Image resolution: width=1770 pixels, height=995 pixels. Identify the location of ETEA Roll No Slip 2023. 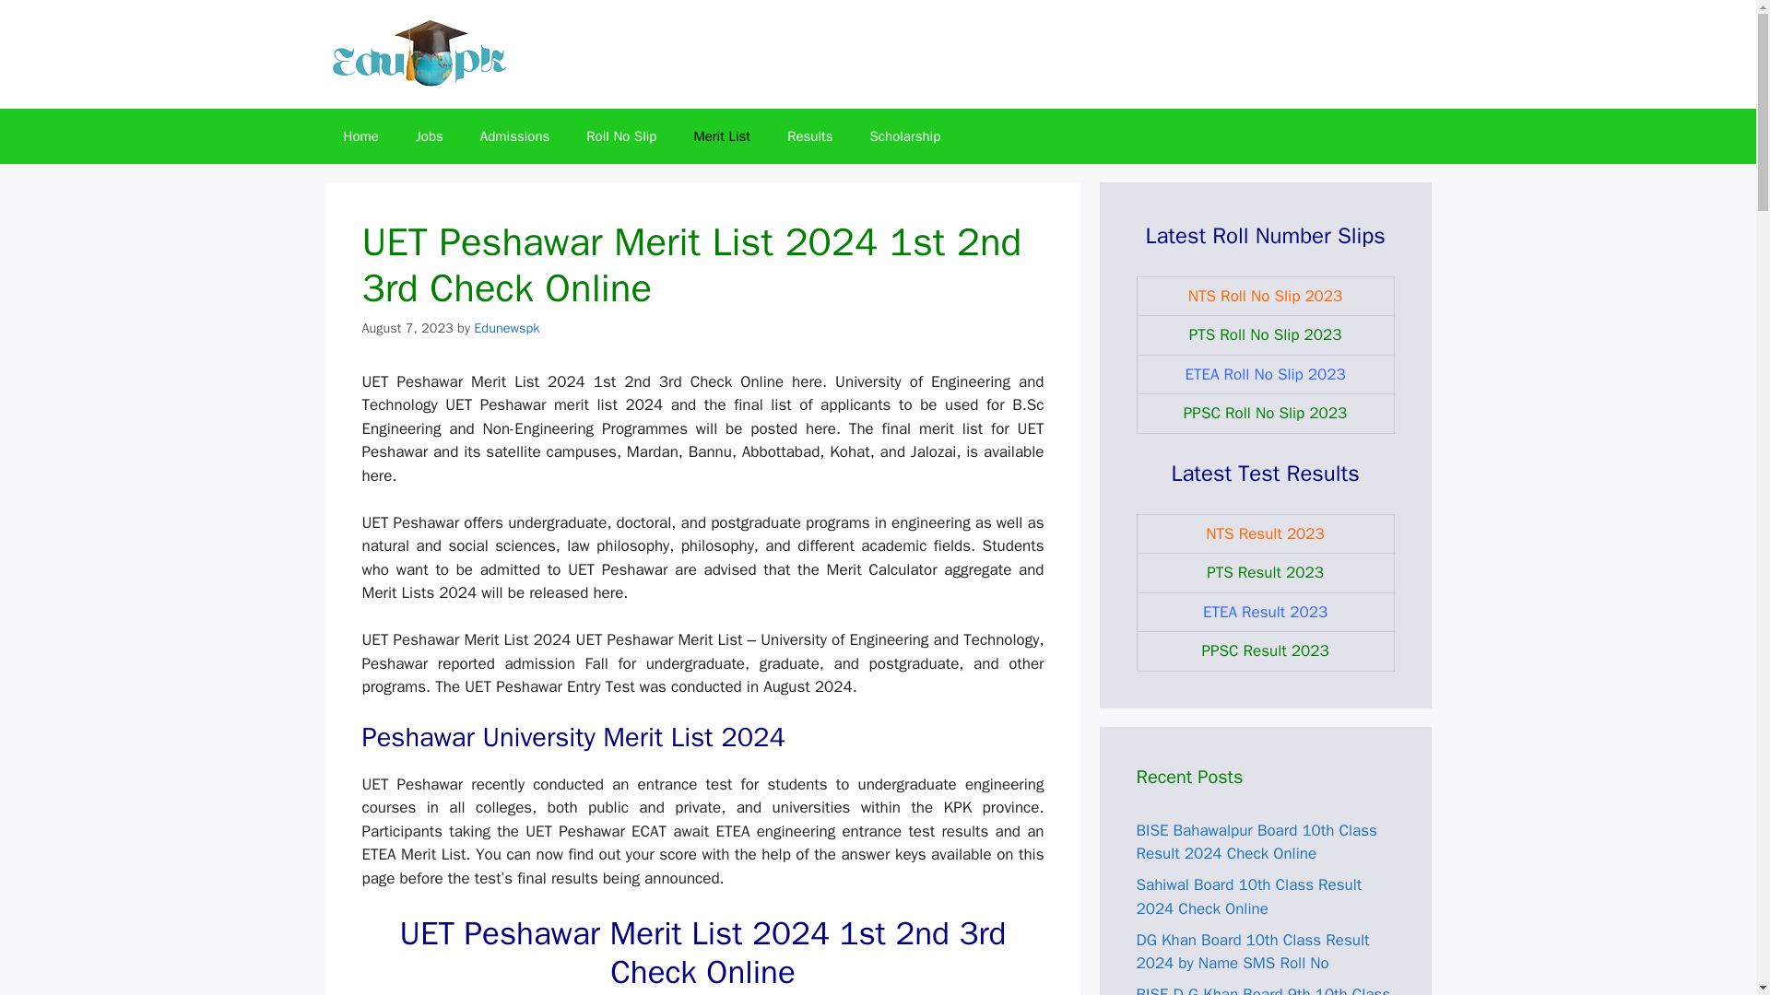
(1265, 374).